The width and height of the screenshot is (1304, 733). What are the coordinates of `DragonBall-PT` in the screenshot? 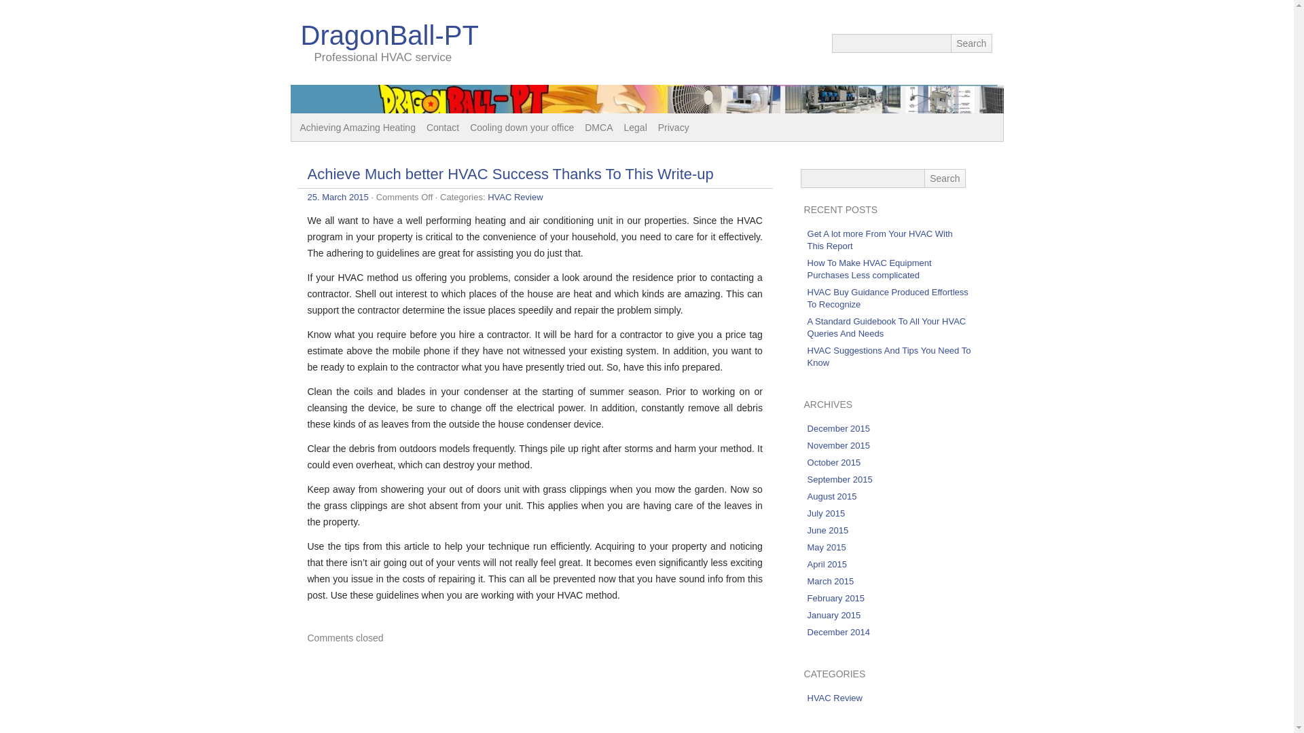 It's located at (388, 35).